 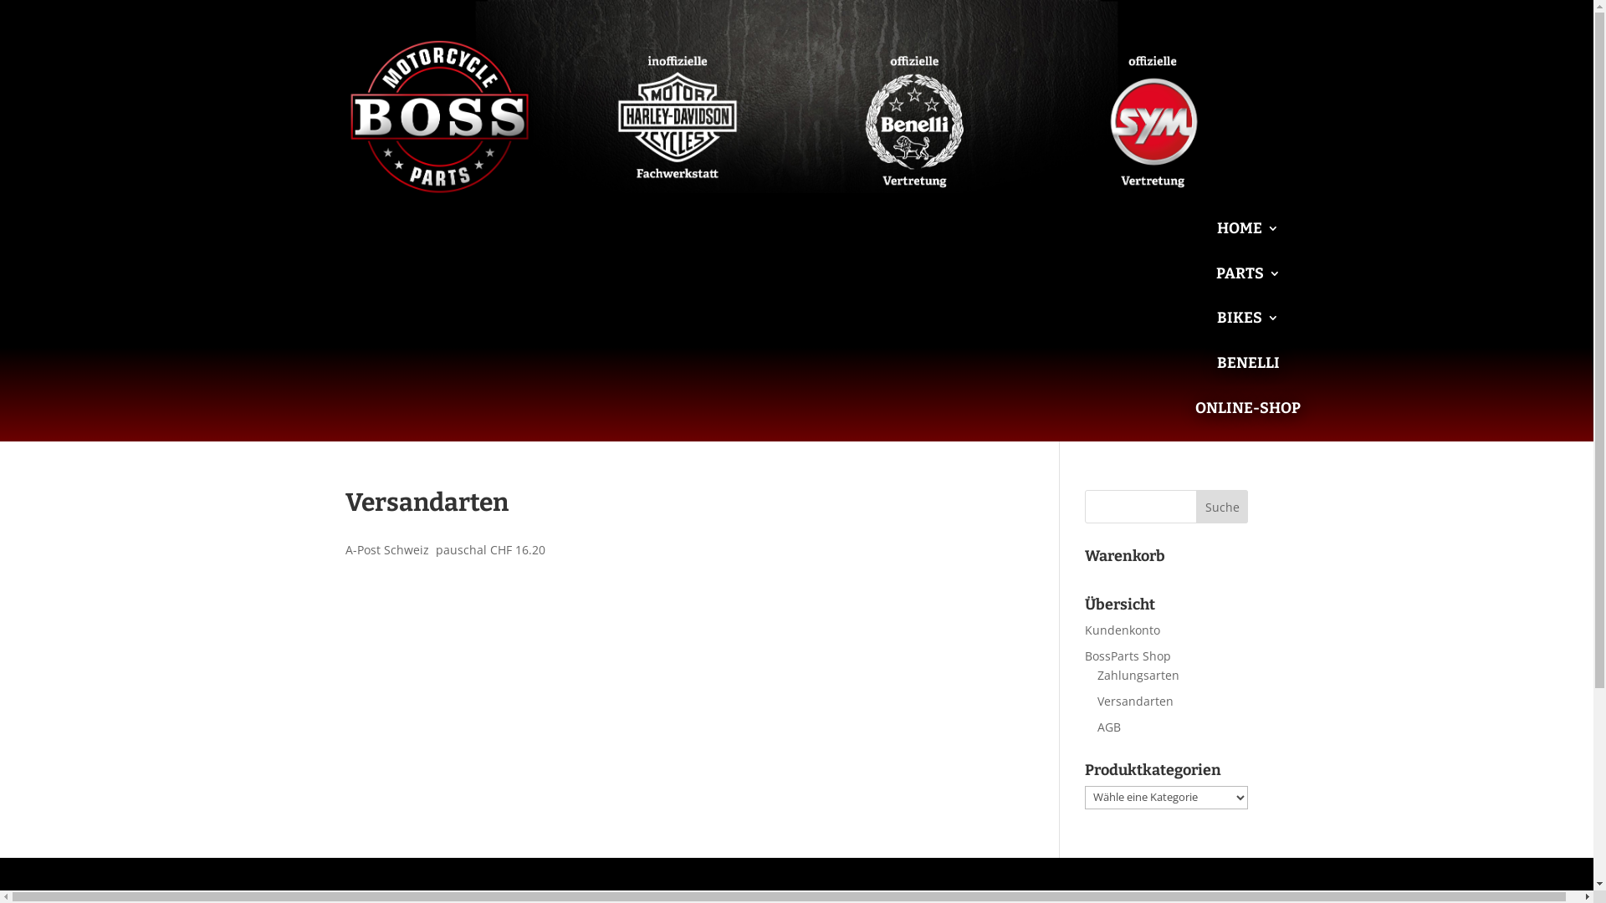 What do you see at coordinates (1223, 507) in the screenshot?
I see `Suche` at bounding box center [1223, 507].